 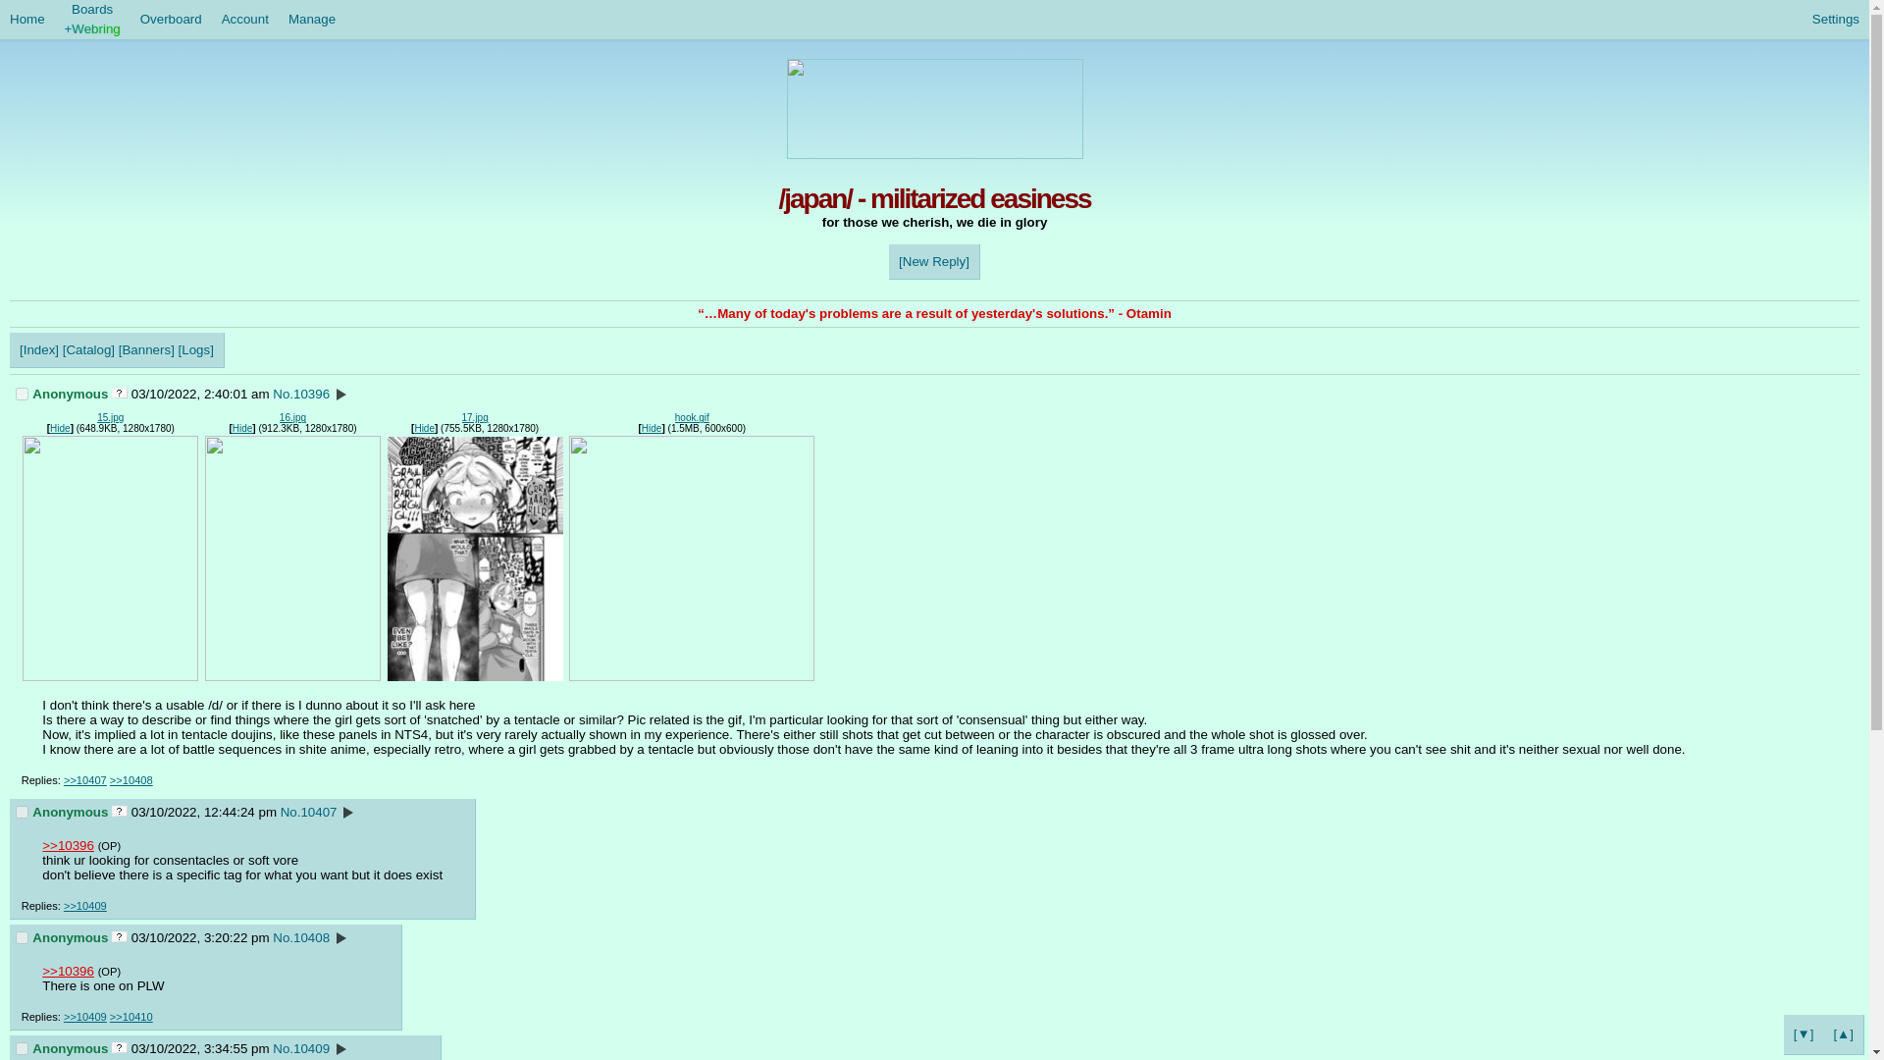 I want to click on 10407, so click(x=318, y=811).